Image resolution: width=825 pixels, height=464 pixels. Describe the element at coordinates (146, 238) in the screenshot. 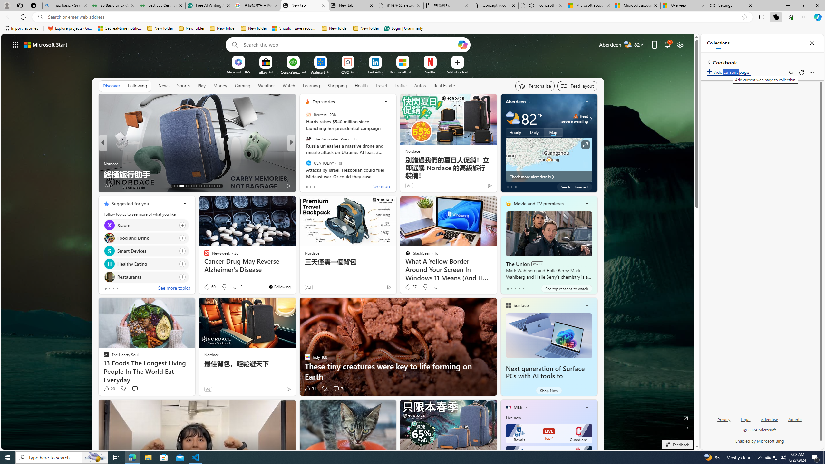

I see `Click to follow topic Food and Drink` at that location.